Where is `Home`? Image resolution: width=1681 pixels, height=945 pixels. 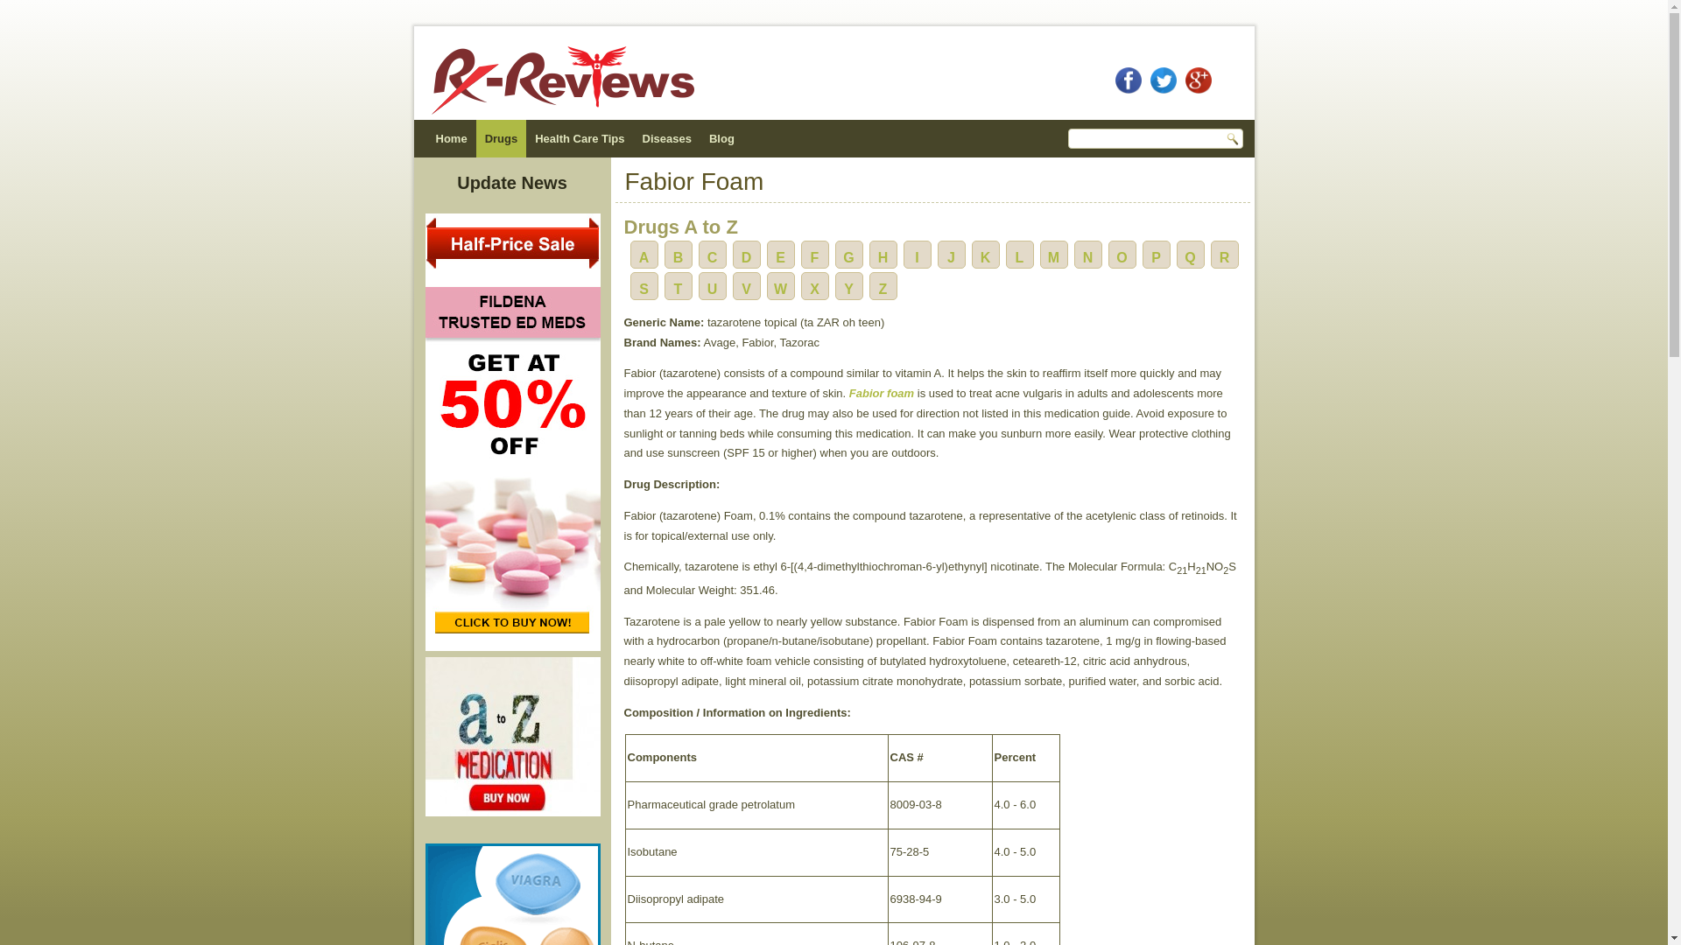 Home is located at coordinates (451, 138).